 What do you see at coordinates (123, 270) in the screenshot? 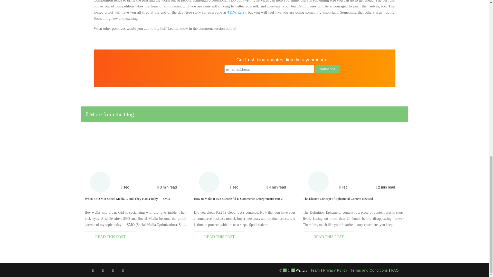
I see `Pinterest` at bounding box center [123, 270].